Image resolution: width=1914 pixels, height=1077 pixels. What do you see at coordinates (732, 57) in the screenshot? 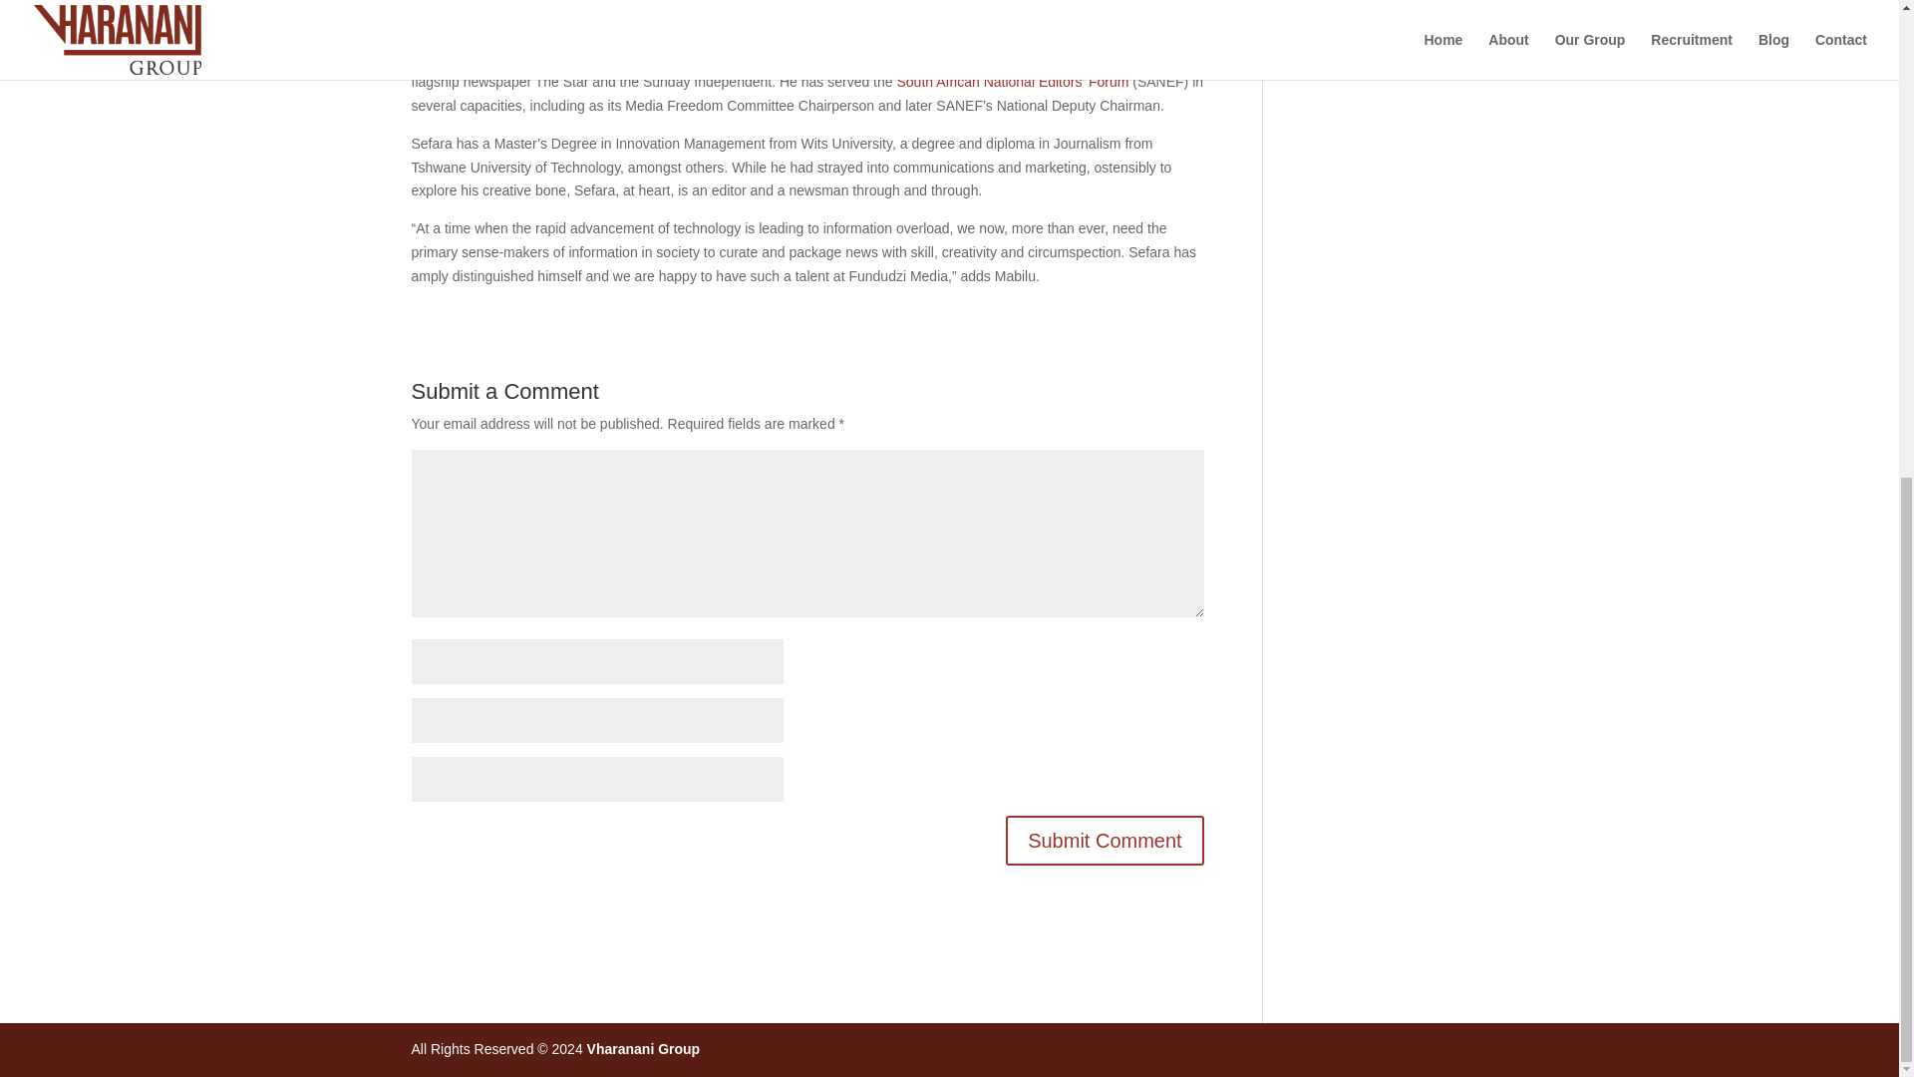
I see `Standard Bank Sikuvile Editor of the Year in 2014` at bounding box center [732, 57].